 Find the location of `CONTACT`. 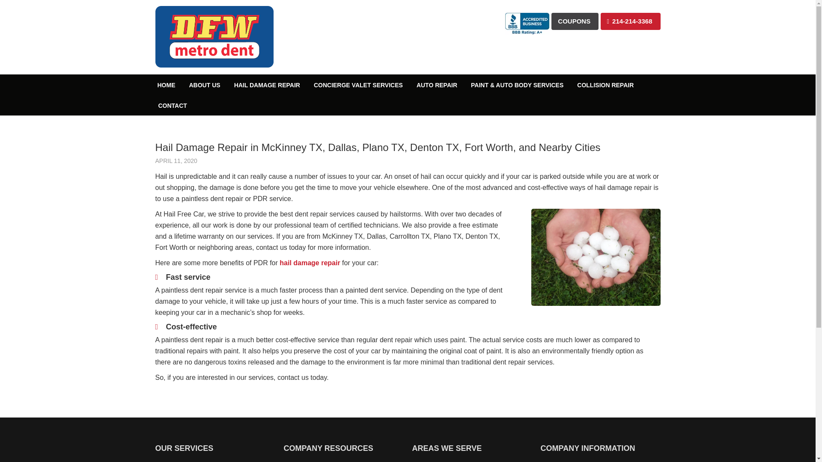

CONTACT is located at coordinates (172, 105).